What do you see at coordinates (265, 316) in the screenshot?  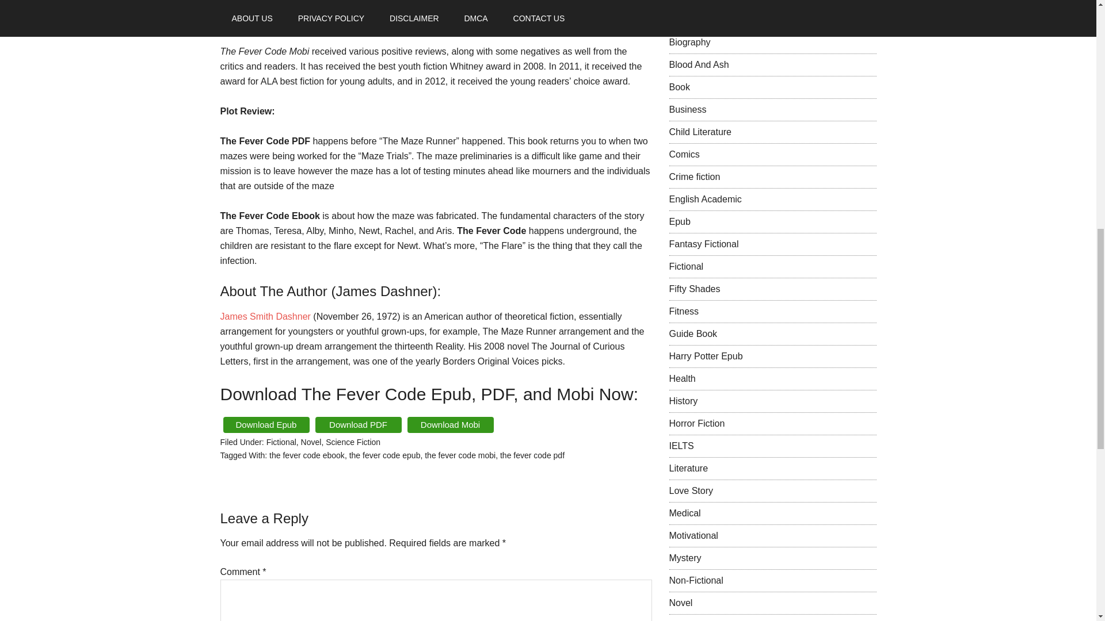 I see `James Smith Dashner` at bounding box center [265, 316].